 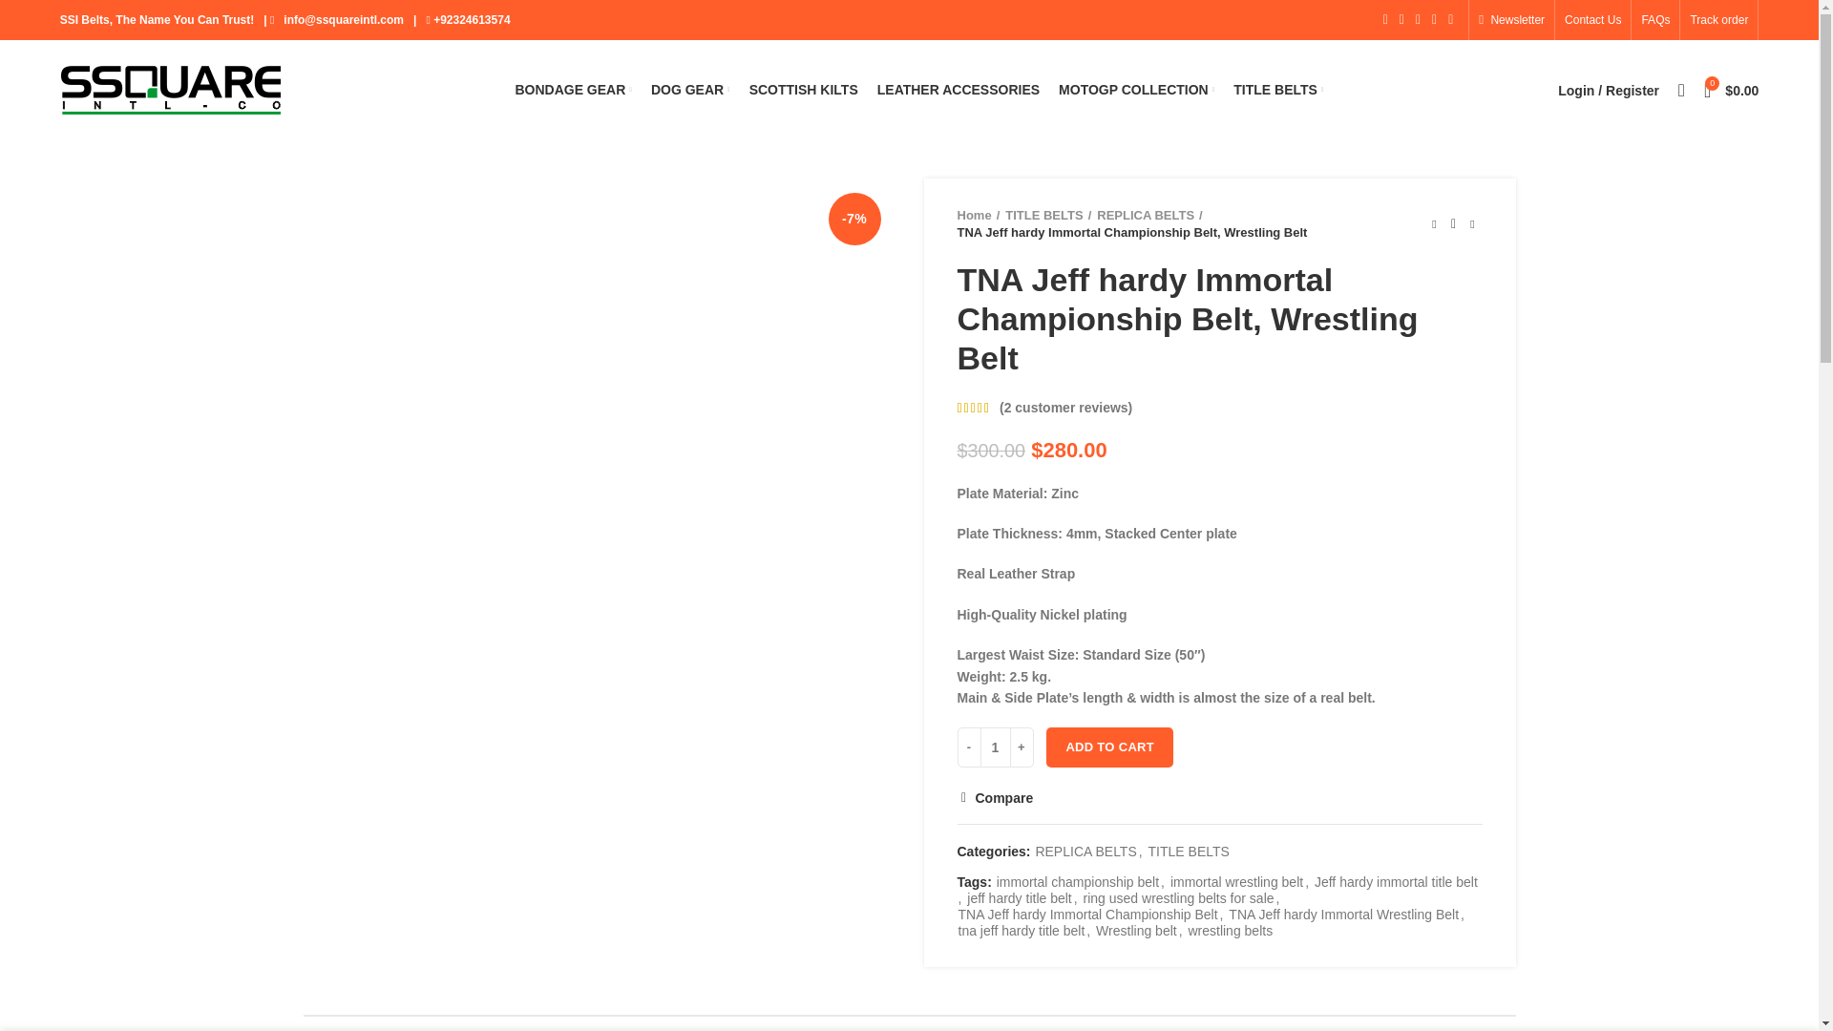 What do you see at coordinates (1654, 20) in the screenshot?
I see `FAQs` at bounding box center [1654, 20].